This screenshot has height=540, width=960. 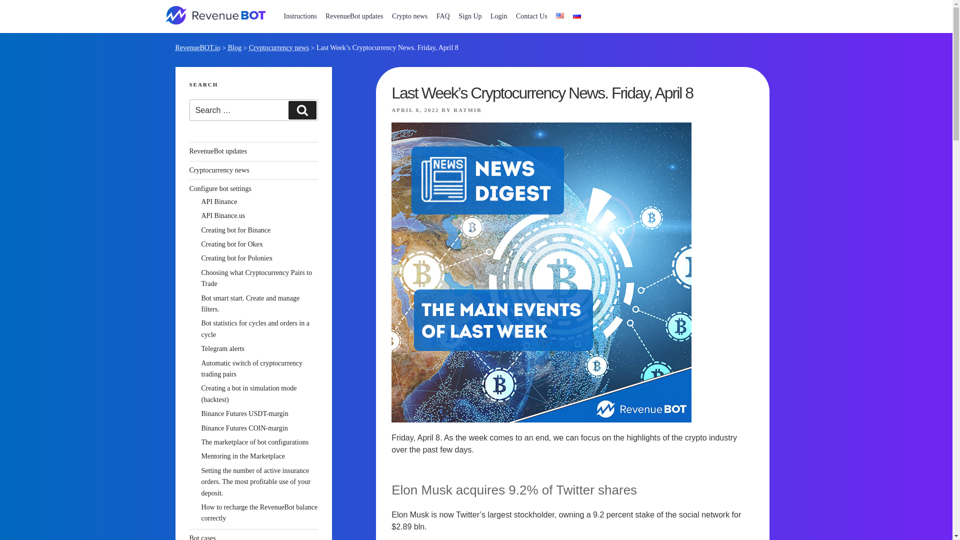 What do you see at coordinates (415, 109) in the screenshot?
I see `APRIL 8, 2022` at bounding box center [415, 109].